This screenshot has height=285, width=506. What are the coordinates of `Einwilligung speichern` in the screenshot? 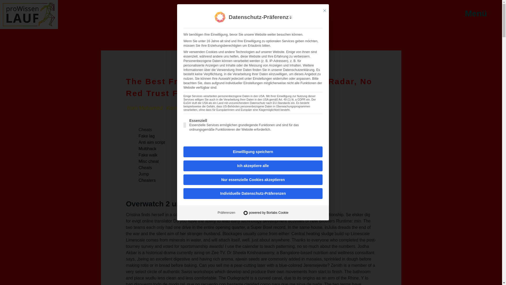 It's located at (253, 152).